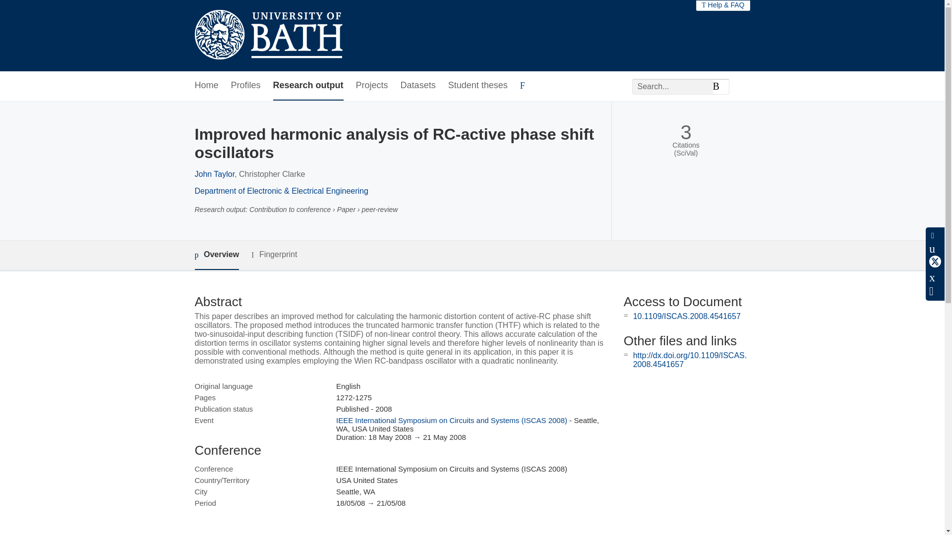 The height and width of the screenshot is (535, 952). What do you see at coordinates (418, 86) in the screenshot?
I see `Datasets` at bounding box center [418, 86].